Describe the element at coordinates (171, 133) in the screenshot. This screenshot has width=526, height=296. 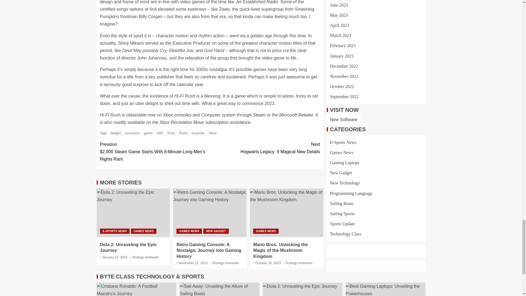
I see `Pure` at that location.